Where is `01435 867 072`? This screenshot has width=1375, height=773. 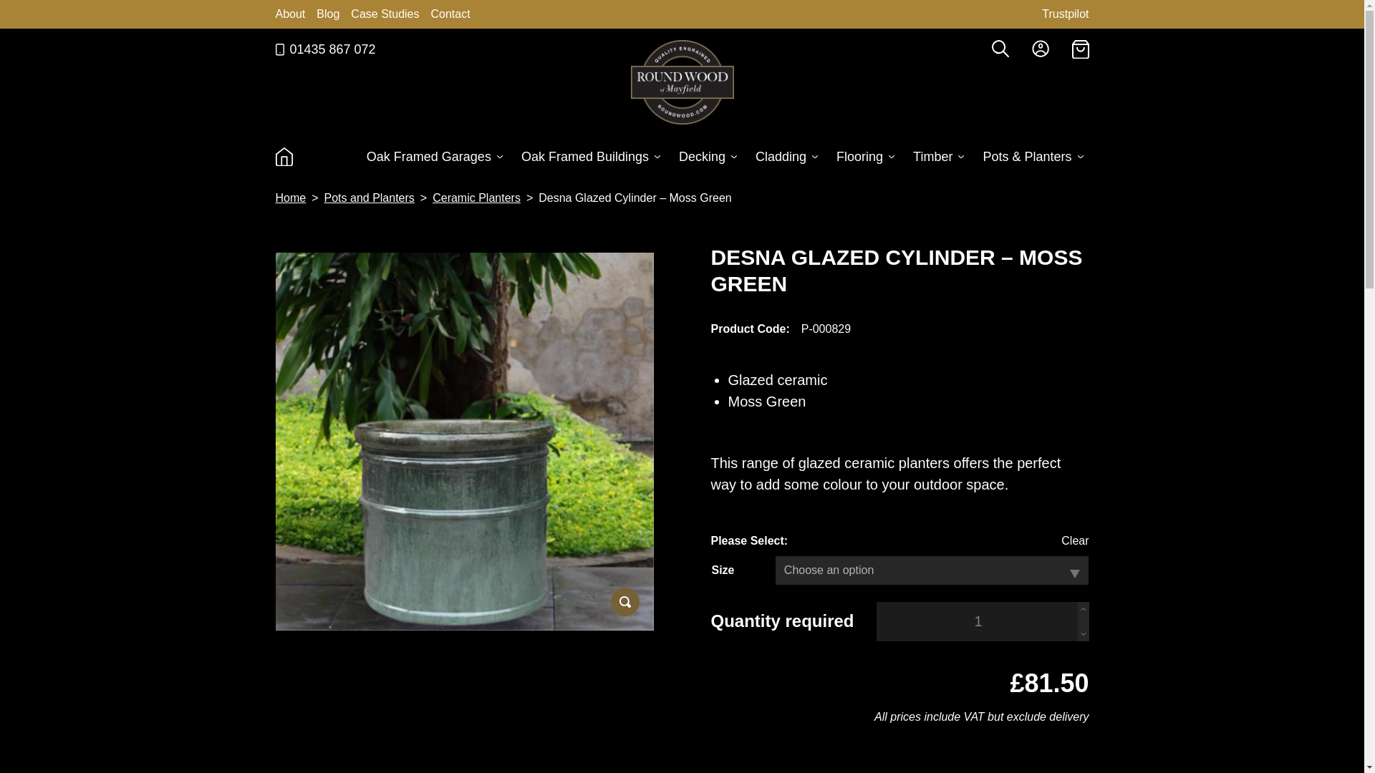
01435 867 072 is located at coordinates (325, 50).